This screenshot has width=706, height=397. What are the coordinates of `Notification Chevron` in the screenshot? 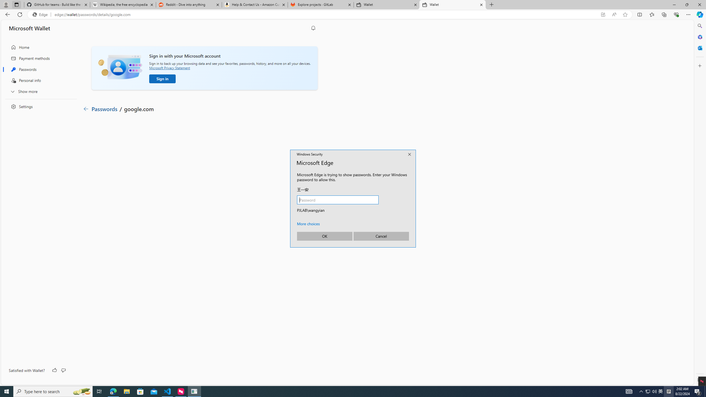 It's located at (661, 391).